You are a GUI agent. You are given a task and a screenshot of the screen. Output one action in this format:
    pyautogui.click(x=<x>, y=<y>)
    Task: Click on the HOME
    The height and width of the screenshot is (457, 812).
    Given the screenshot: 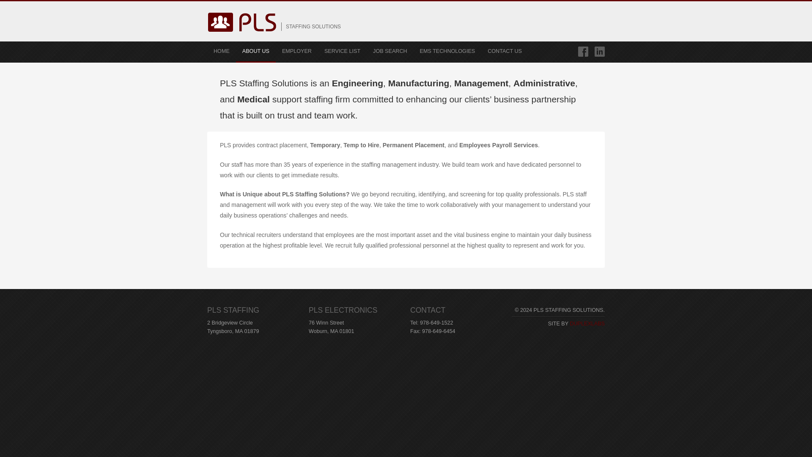 What is the action you would take?
    pyautogui.click(x=222, y=52)
    